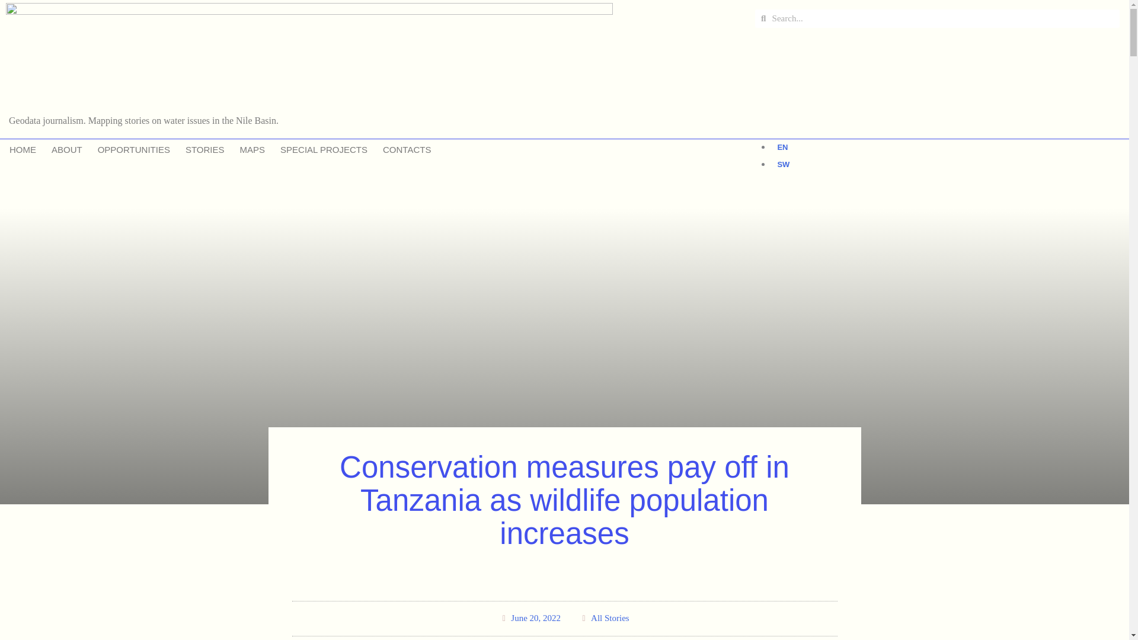 The height and width of the screenshot is (640, 1138). I want to click on HOME, so click(23, 150).